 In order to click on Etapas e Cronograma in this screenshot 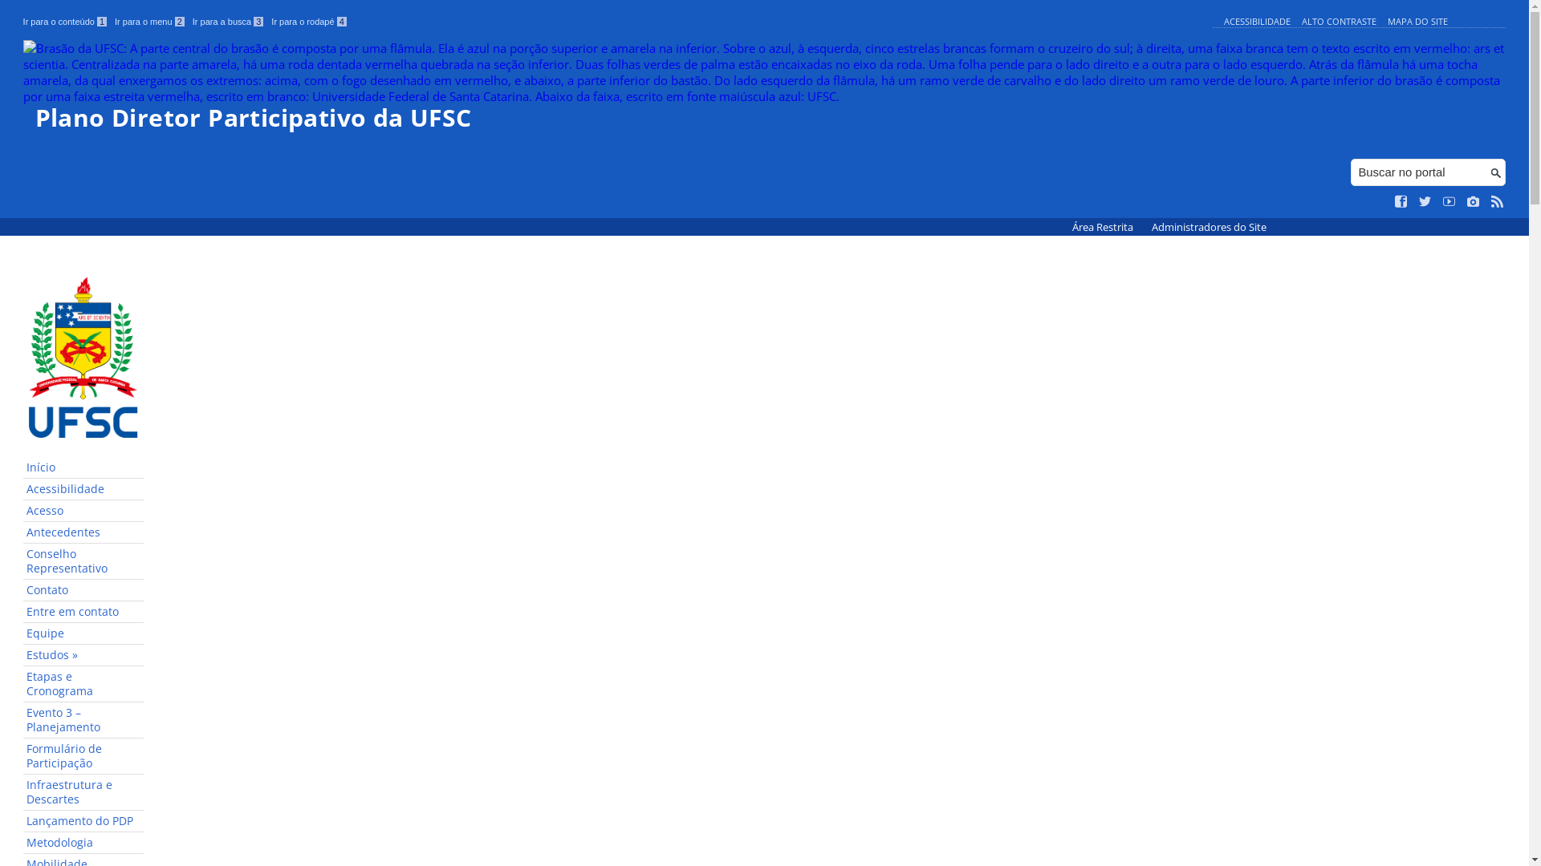, I will do `click(83, 685)`.